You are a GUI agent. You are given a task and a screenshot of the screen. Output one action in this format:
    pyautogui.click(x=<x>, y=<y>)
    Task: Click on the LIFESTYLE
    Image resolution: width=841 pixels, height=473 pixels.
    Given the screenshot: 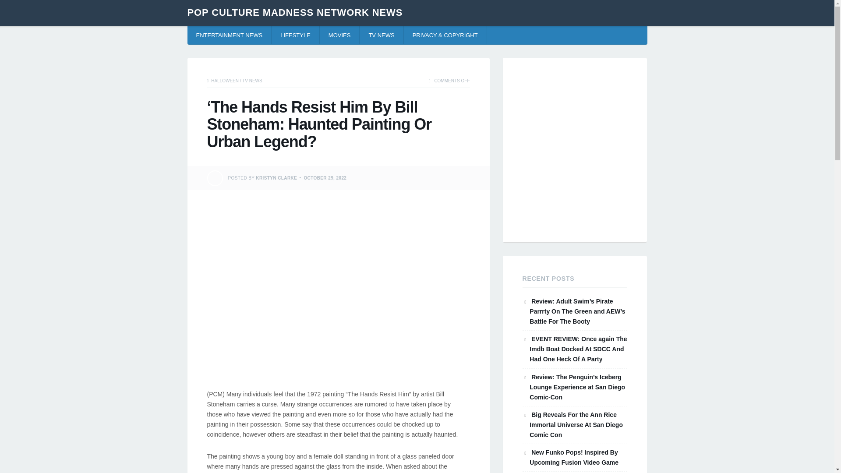 What is the action you would take?
    pyautogui.click(x=295, y=35)
    